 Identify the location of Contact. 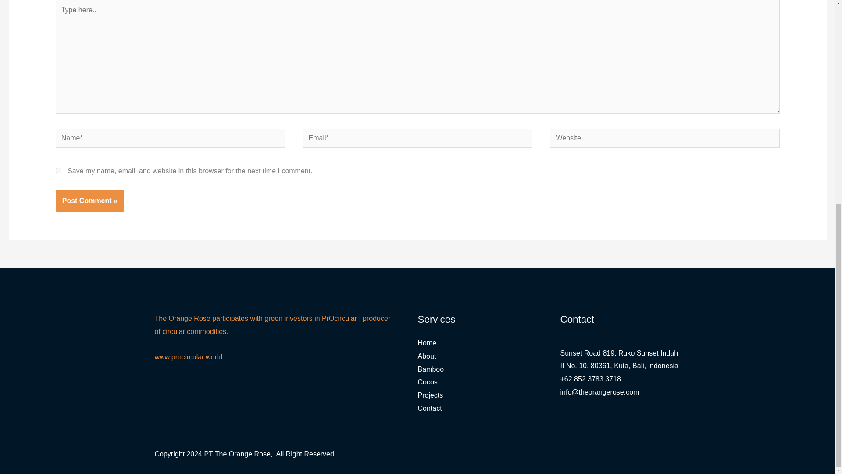
(429, 408).